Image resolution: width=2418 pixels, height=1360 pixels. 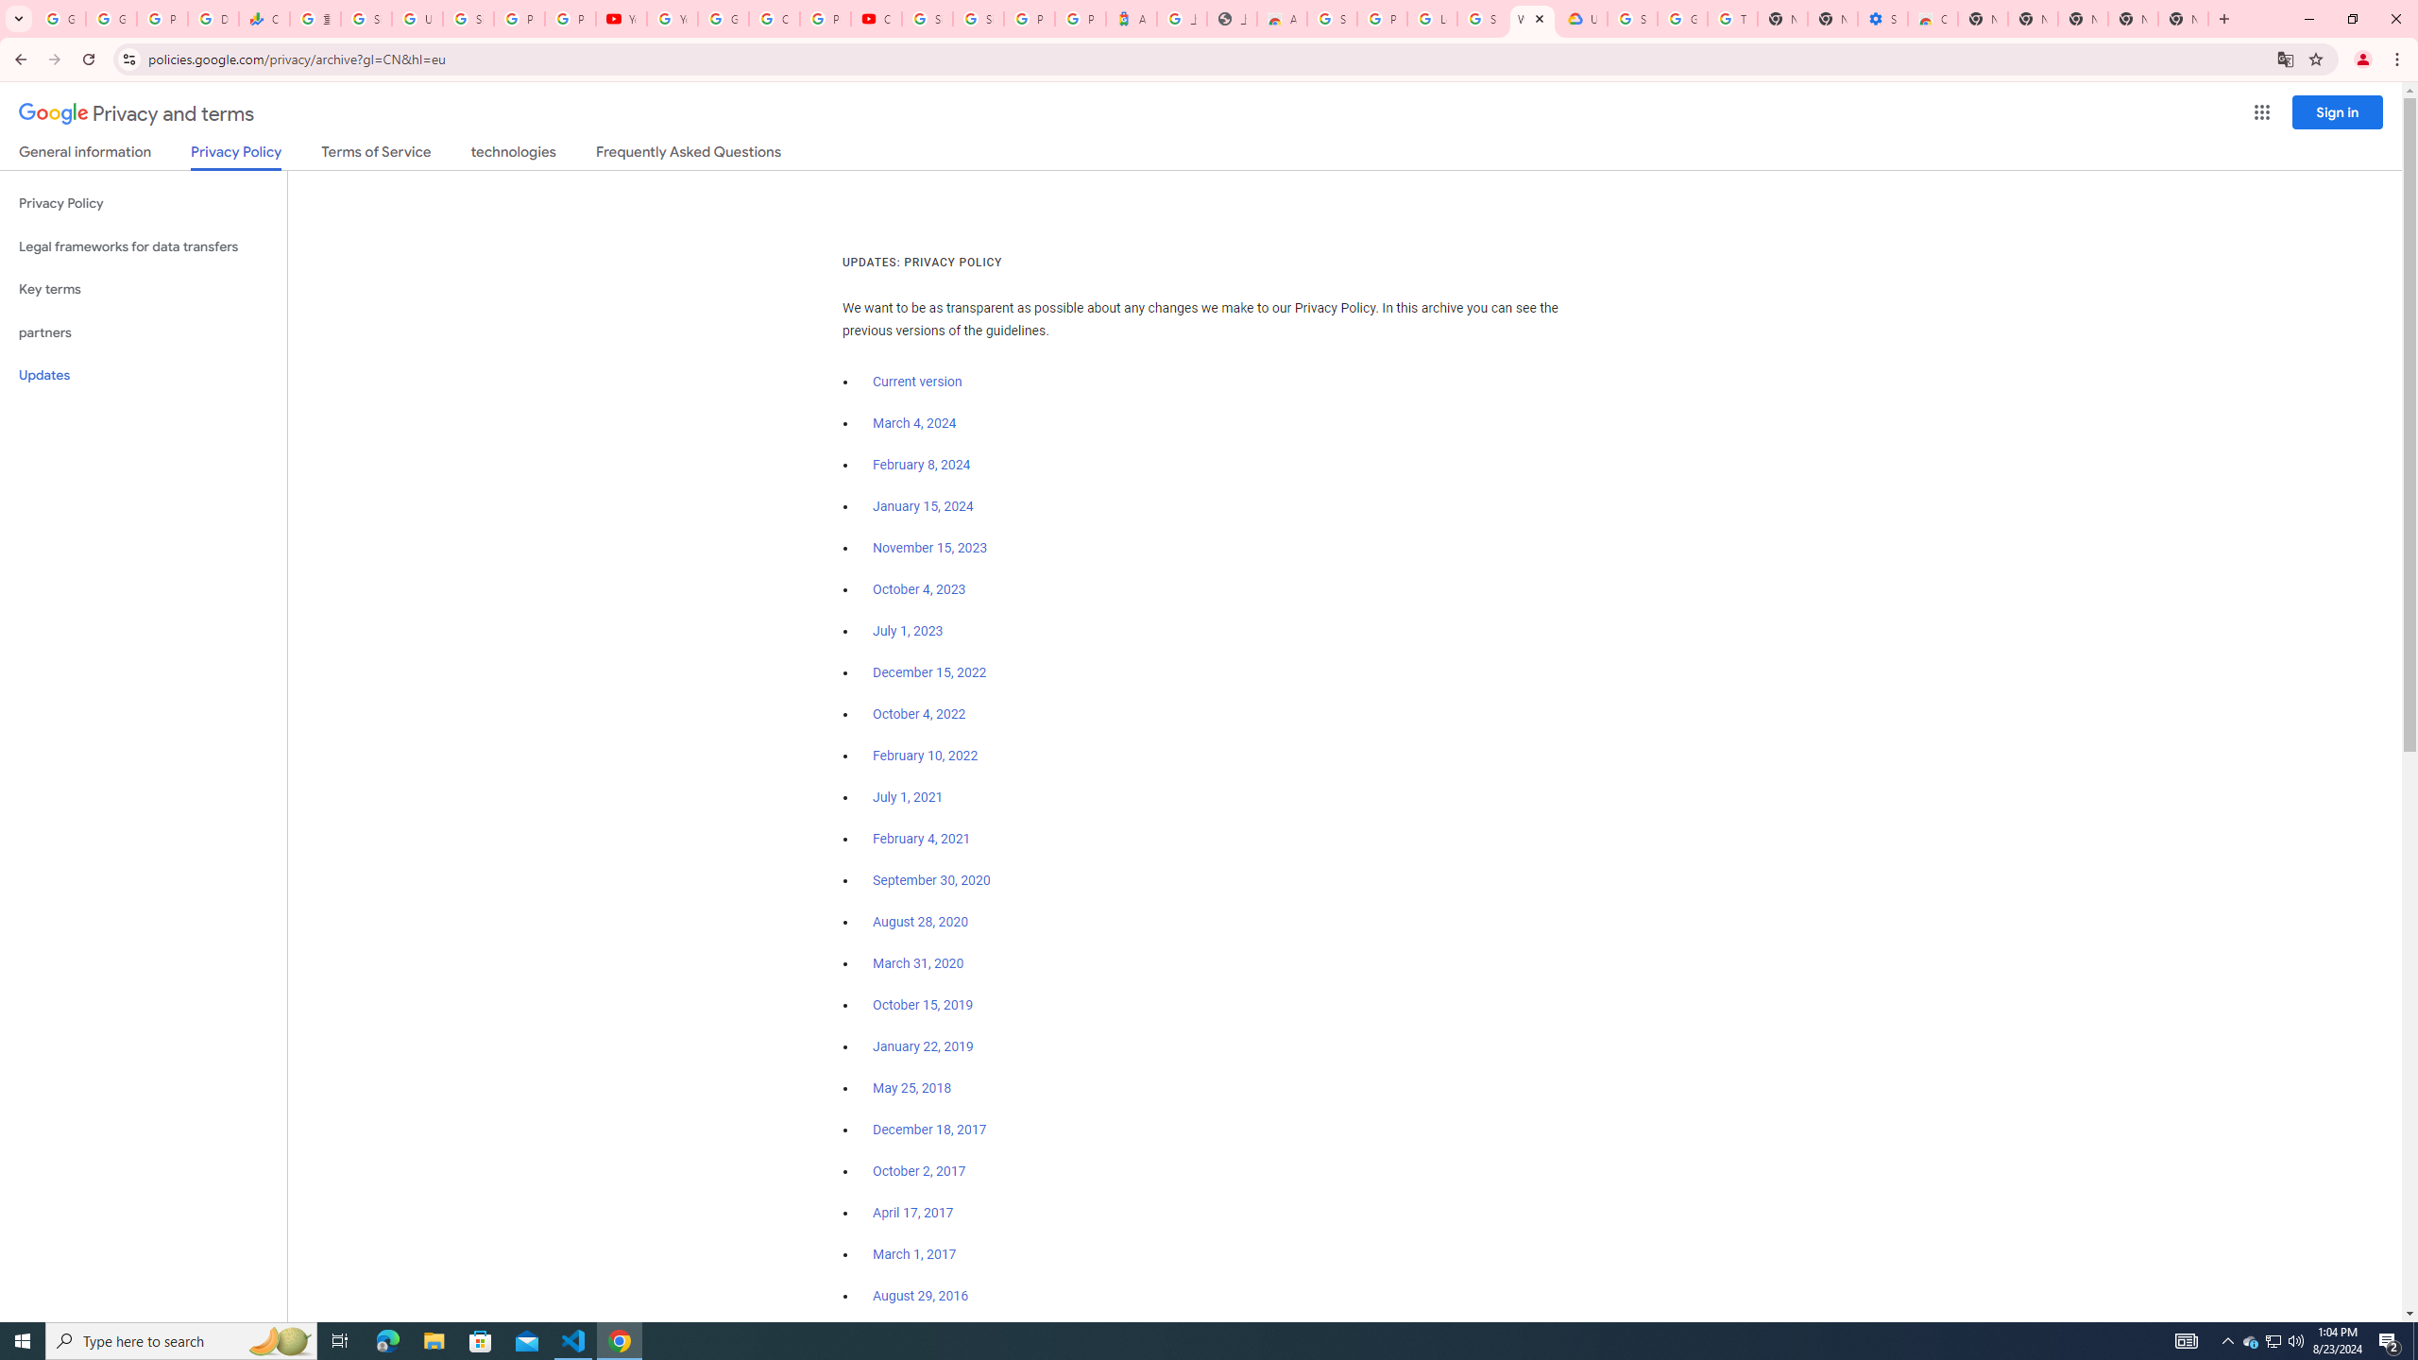 What do you see at coordinates (622, 19) in the screenshot?
I see `YouTube` at bounding box center [622, 19].